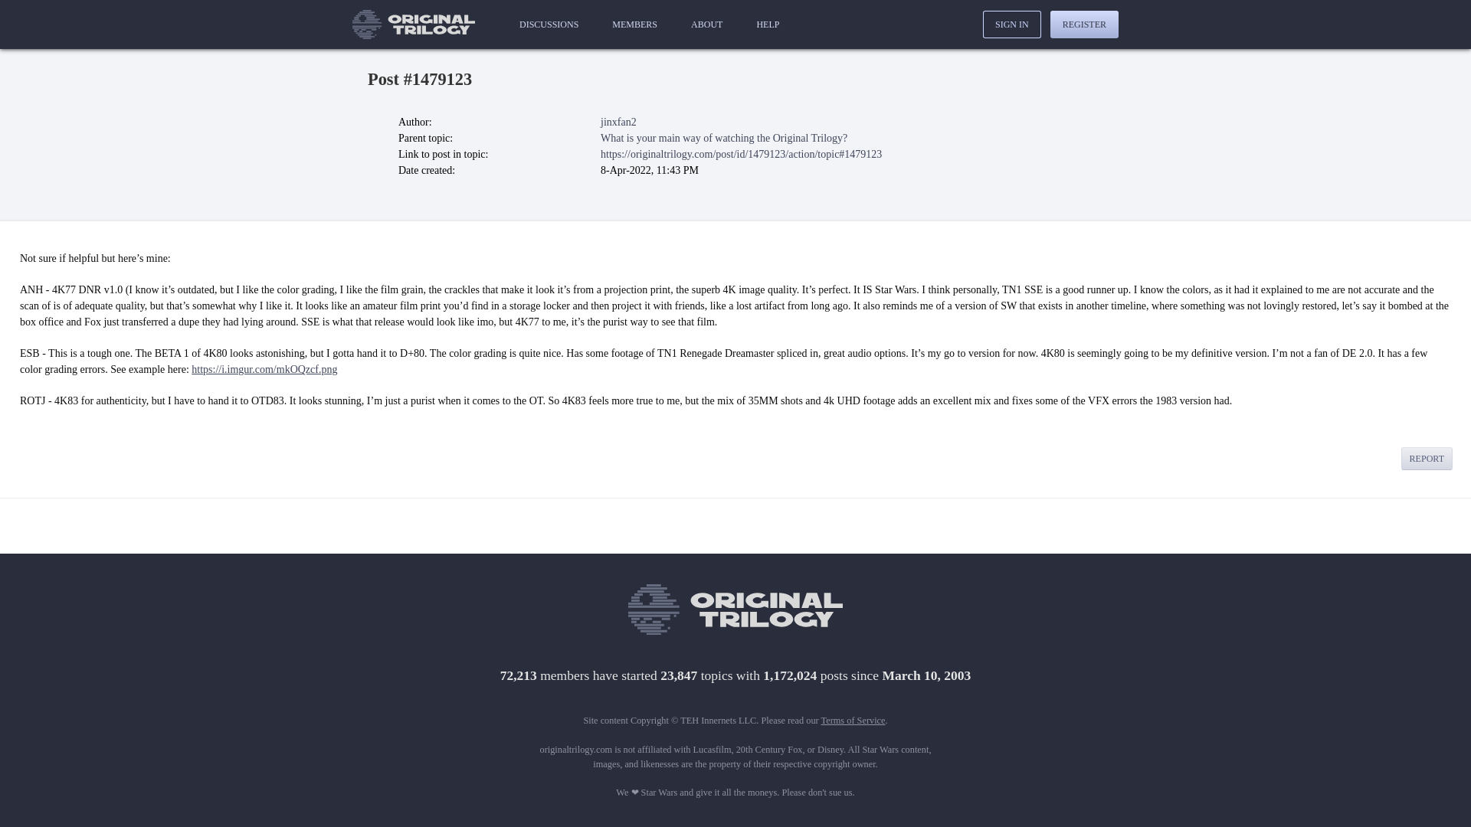 The width and height of the screenshot is (1471, 827). Describe the element at coordinates (618, 123) in the screenshot. I see `jinxfan2` at that location.